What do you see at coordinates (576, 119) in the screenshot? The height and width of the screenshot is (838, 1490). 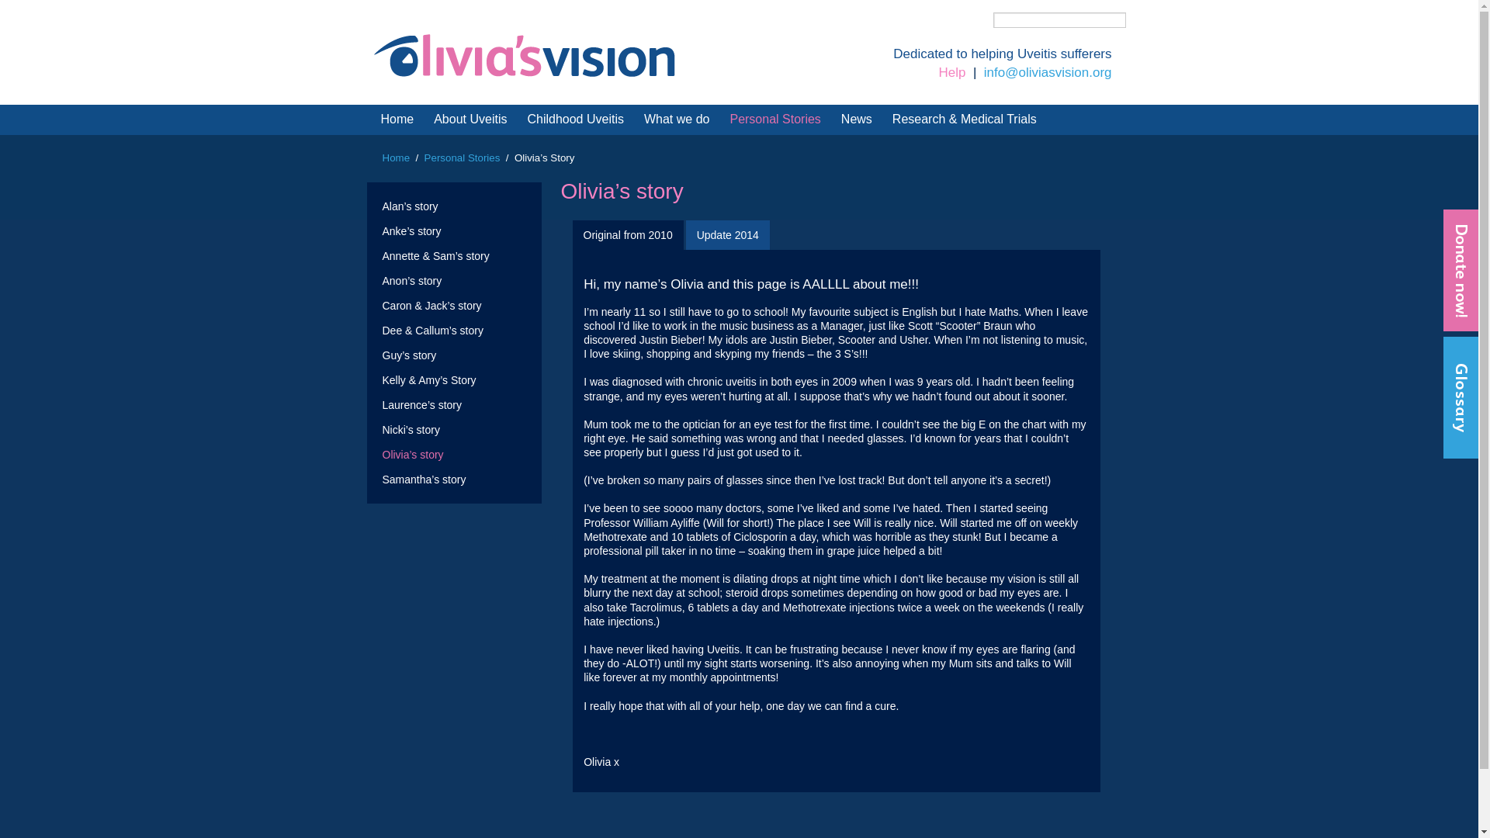 I see `Childhood Uveitis` at bounding box center [576, 119].